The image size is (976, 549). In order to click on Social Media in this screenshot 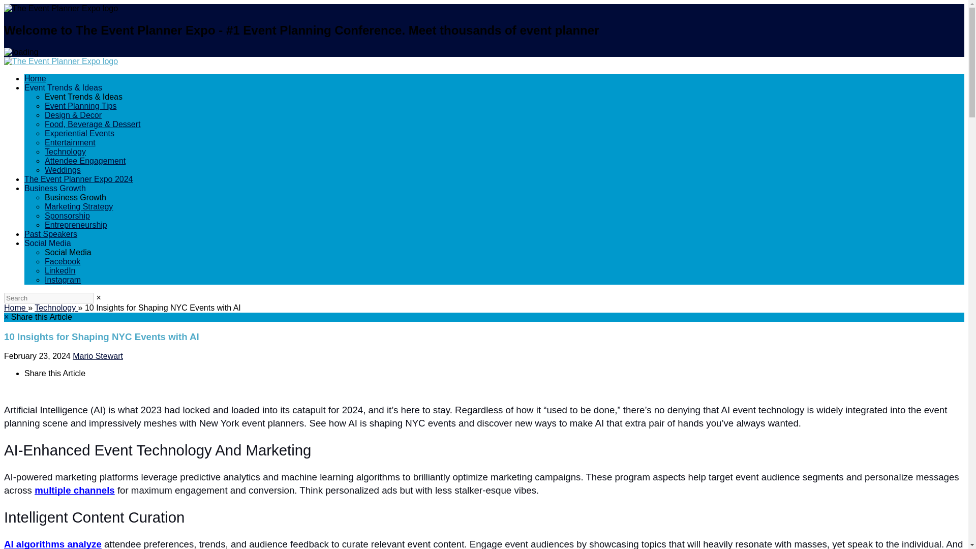, I will do `click(48, 243)`.